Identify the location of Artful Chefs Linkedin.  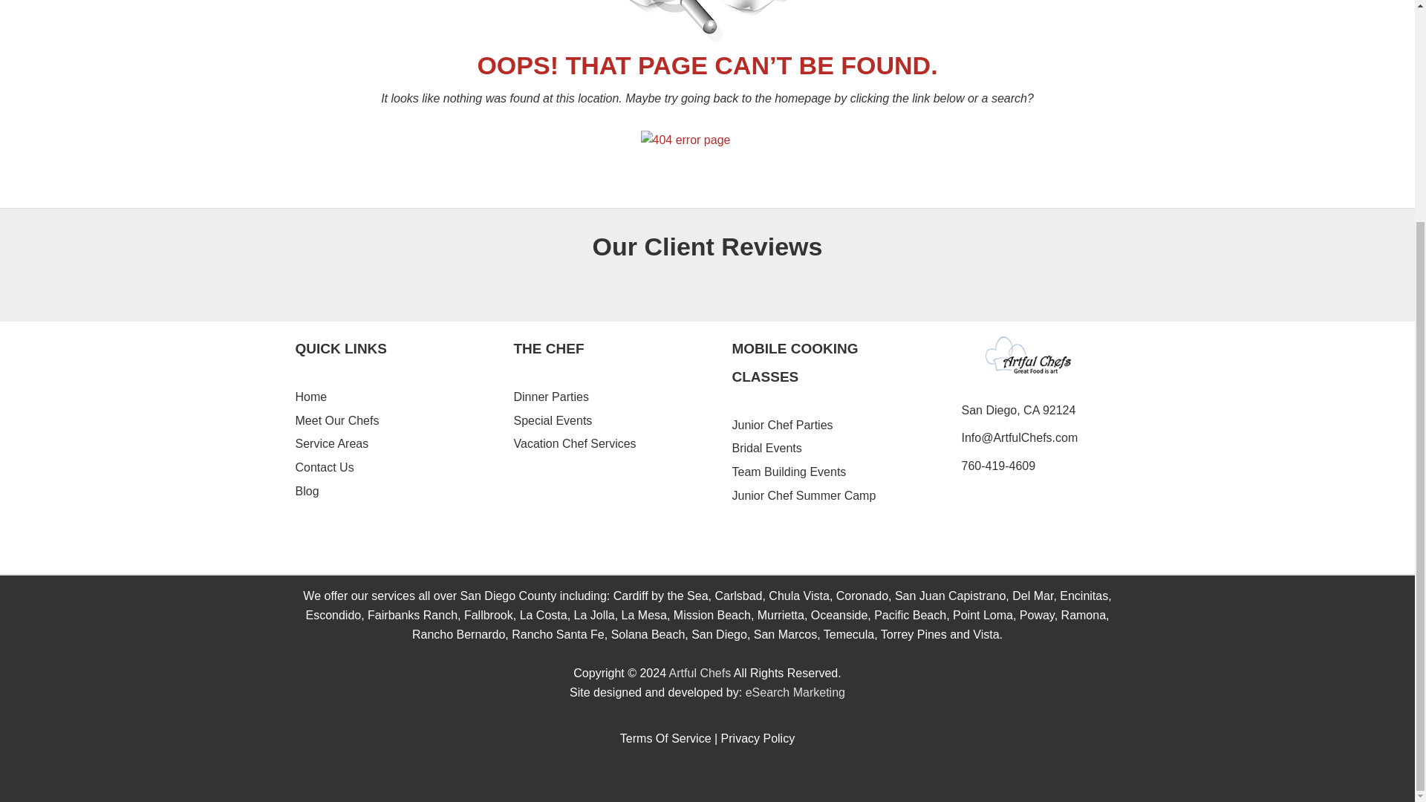
(667, 784).